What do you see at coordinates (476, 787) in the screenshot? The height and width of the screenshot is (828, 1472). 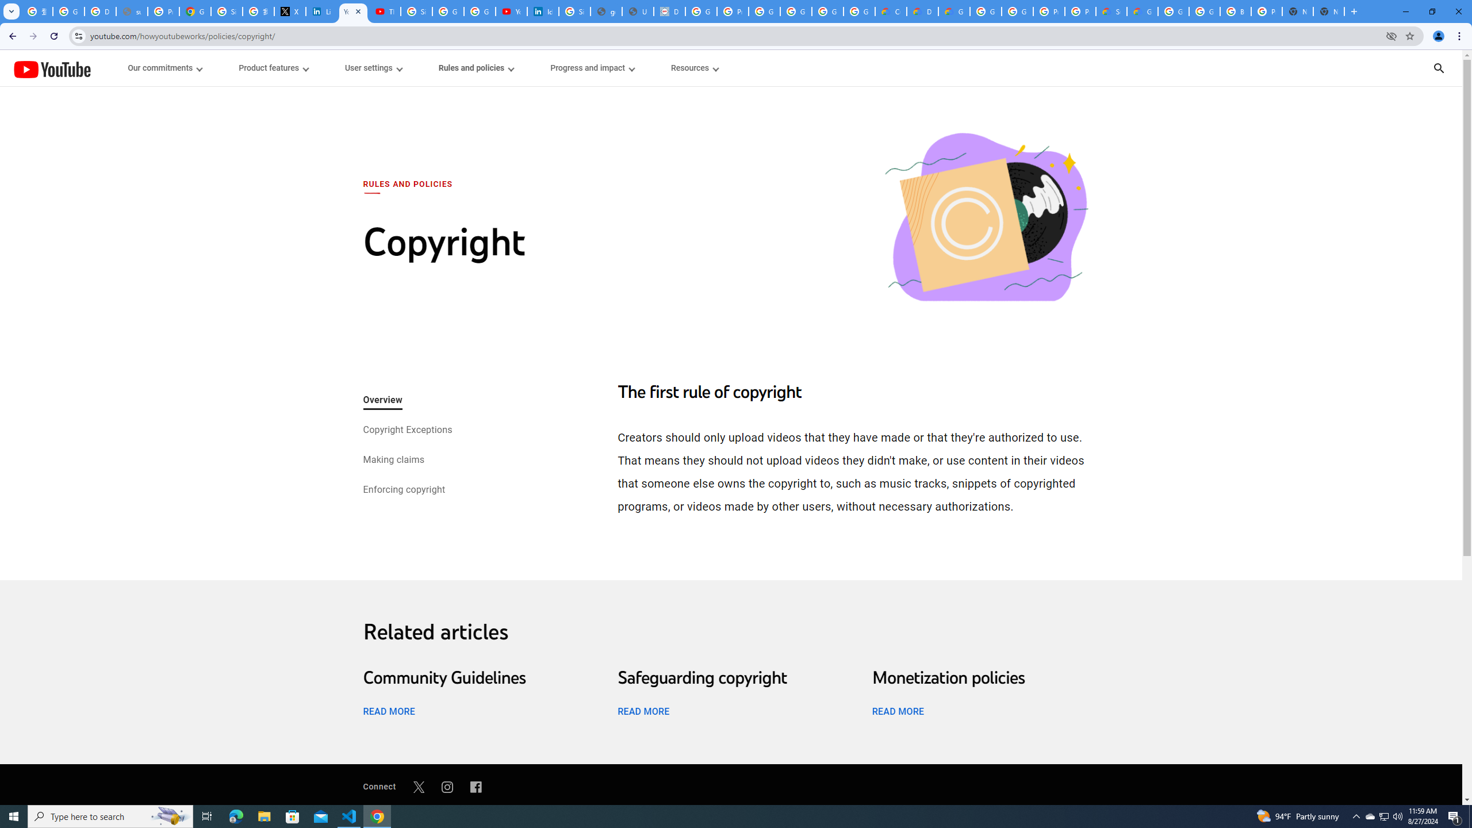 I see `Facebook` at bounding box center [476, 787].